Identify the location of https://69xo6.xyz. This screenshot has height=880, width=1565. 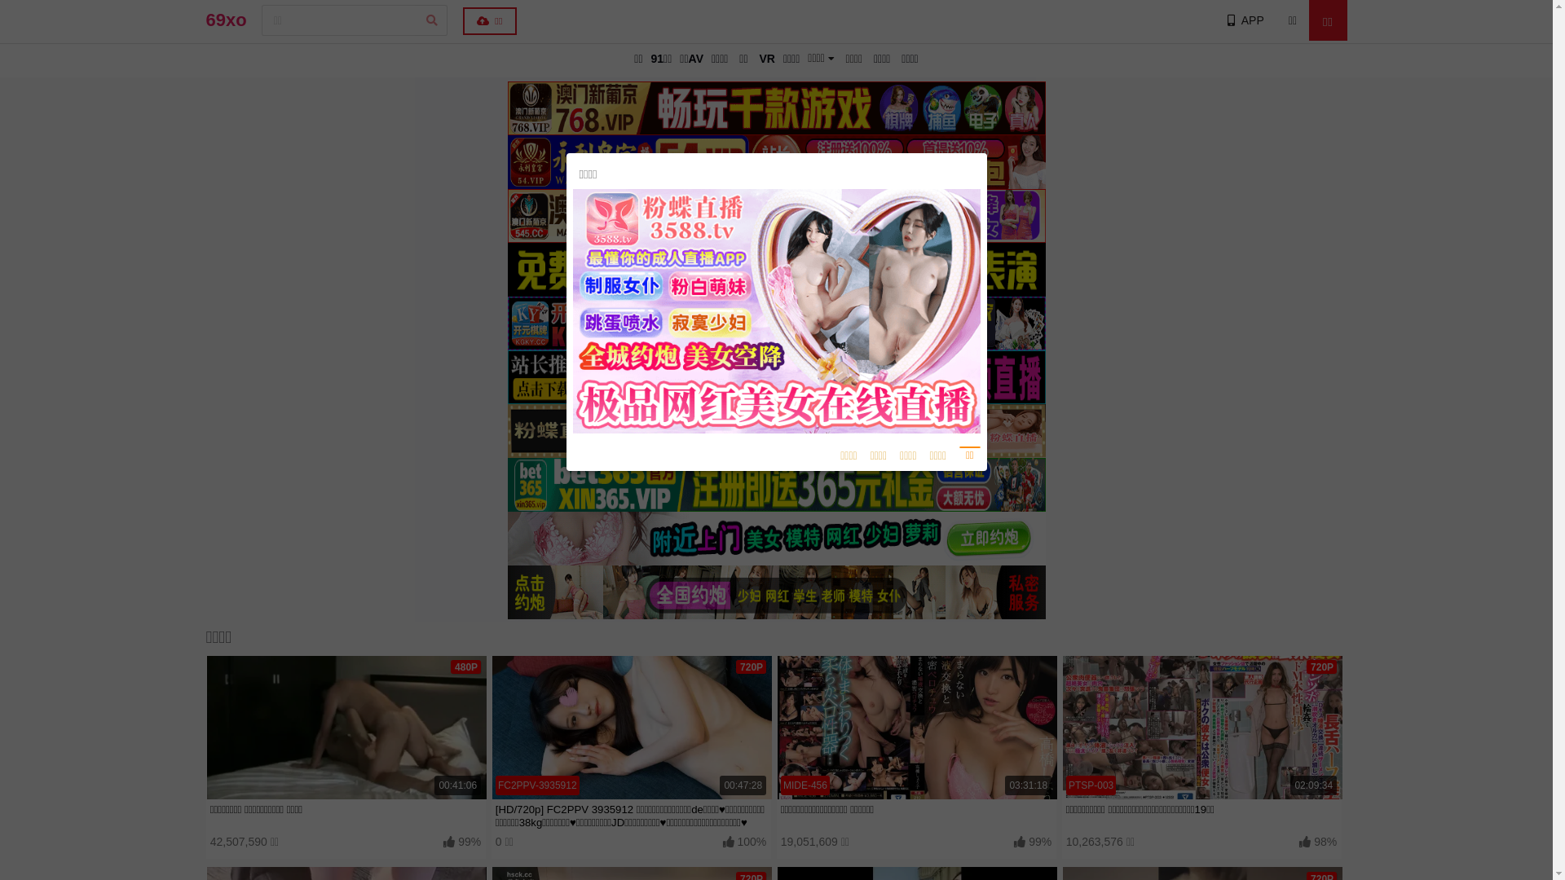
(773, 367).